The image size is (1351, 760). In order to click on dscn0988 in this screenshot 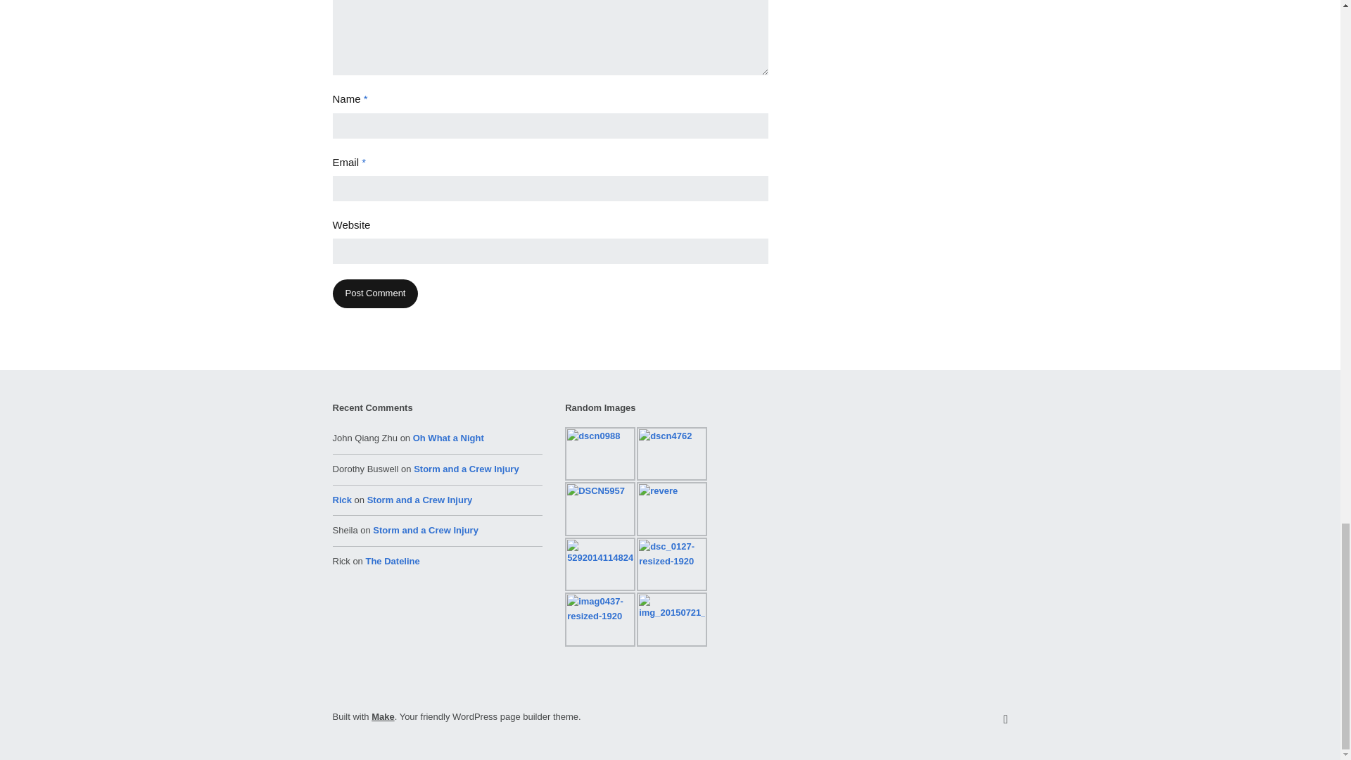, I will do `click(600, 453)`.